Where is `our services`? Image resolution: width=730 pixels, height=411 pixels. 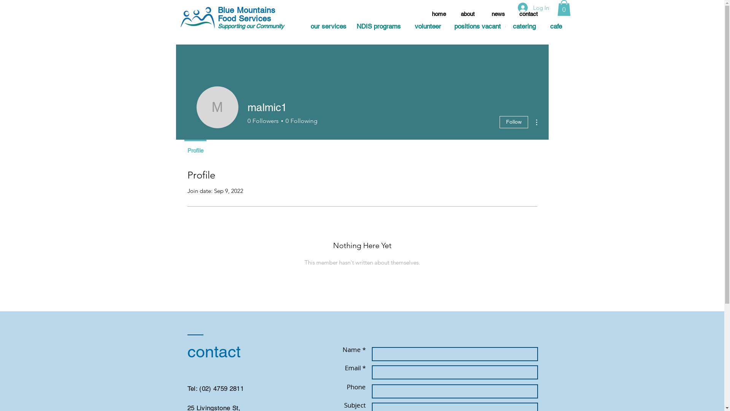
our services is located at coordinates (328, 27).